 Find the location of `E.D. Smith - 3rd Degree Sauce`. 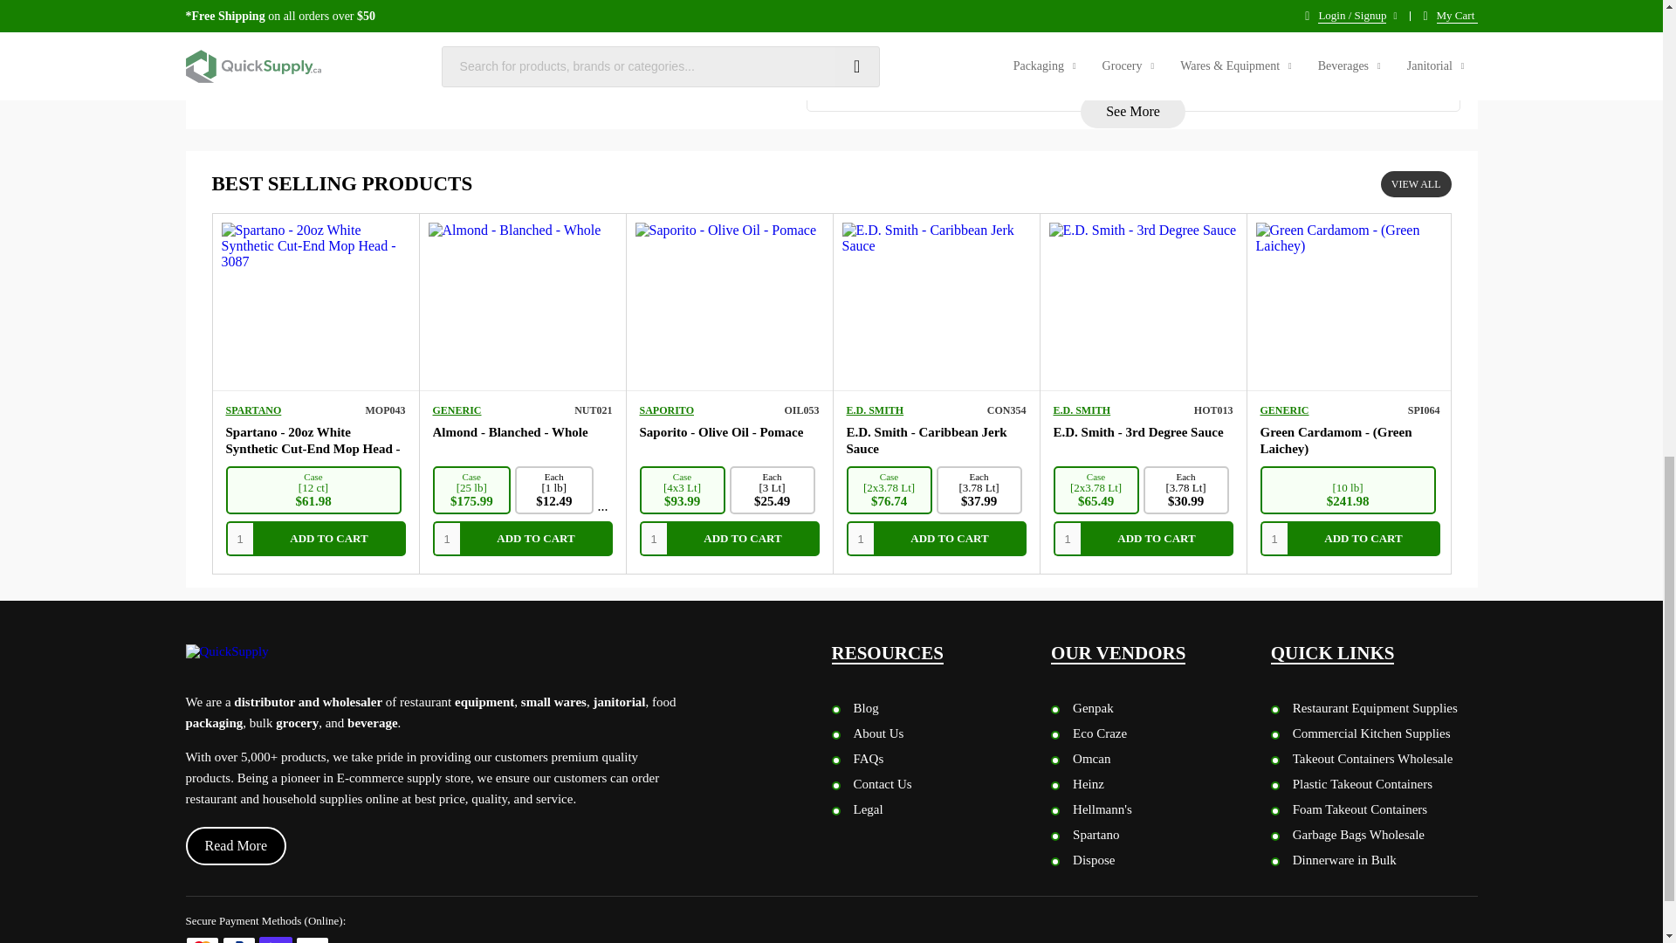

E.D. Smith - 3rd Degree Sauce is located at coordinates (1137, 432).